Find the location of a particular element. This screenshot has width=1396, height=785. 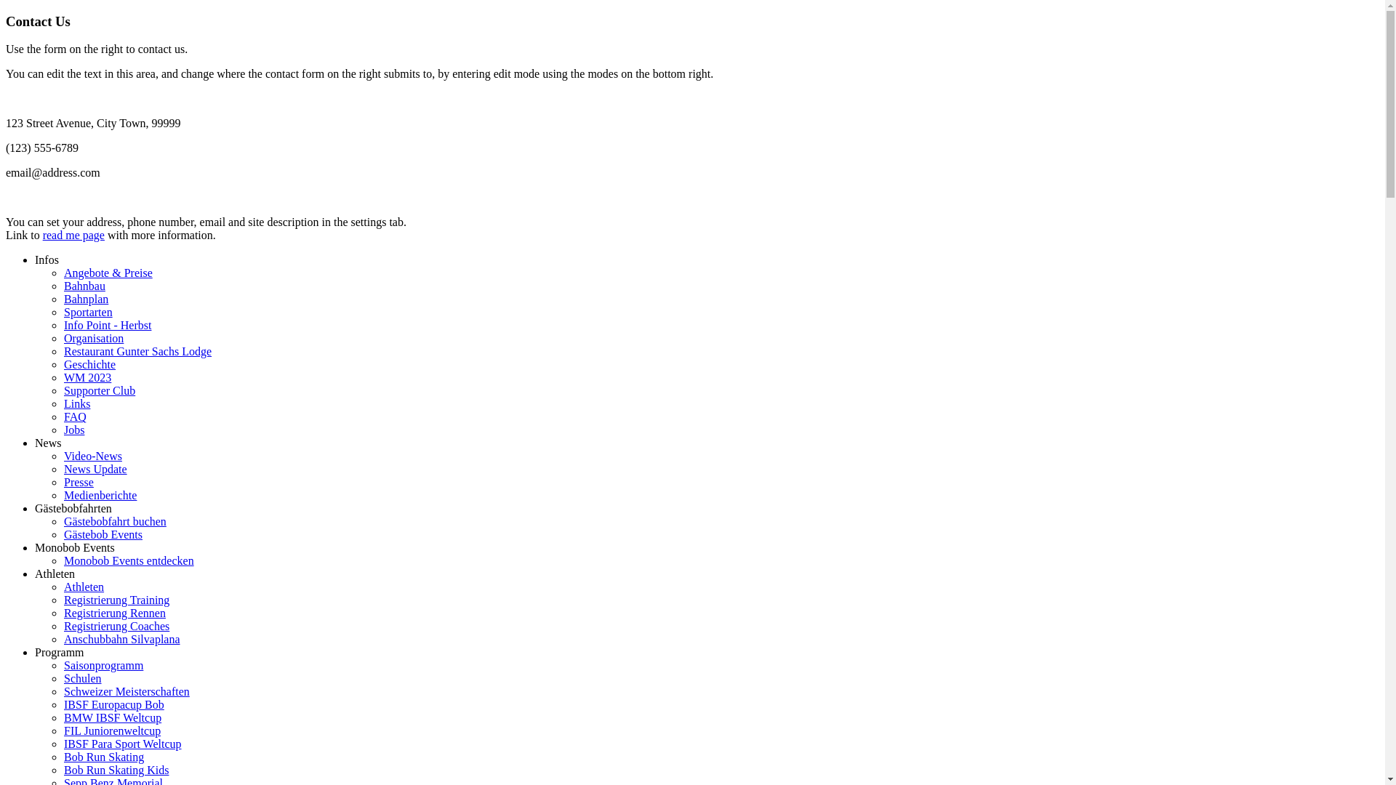

Video-News is located at coordinates (93, 456).